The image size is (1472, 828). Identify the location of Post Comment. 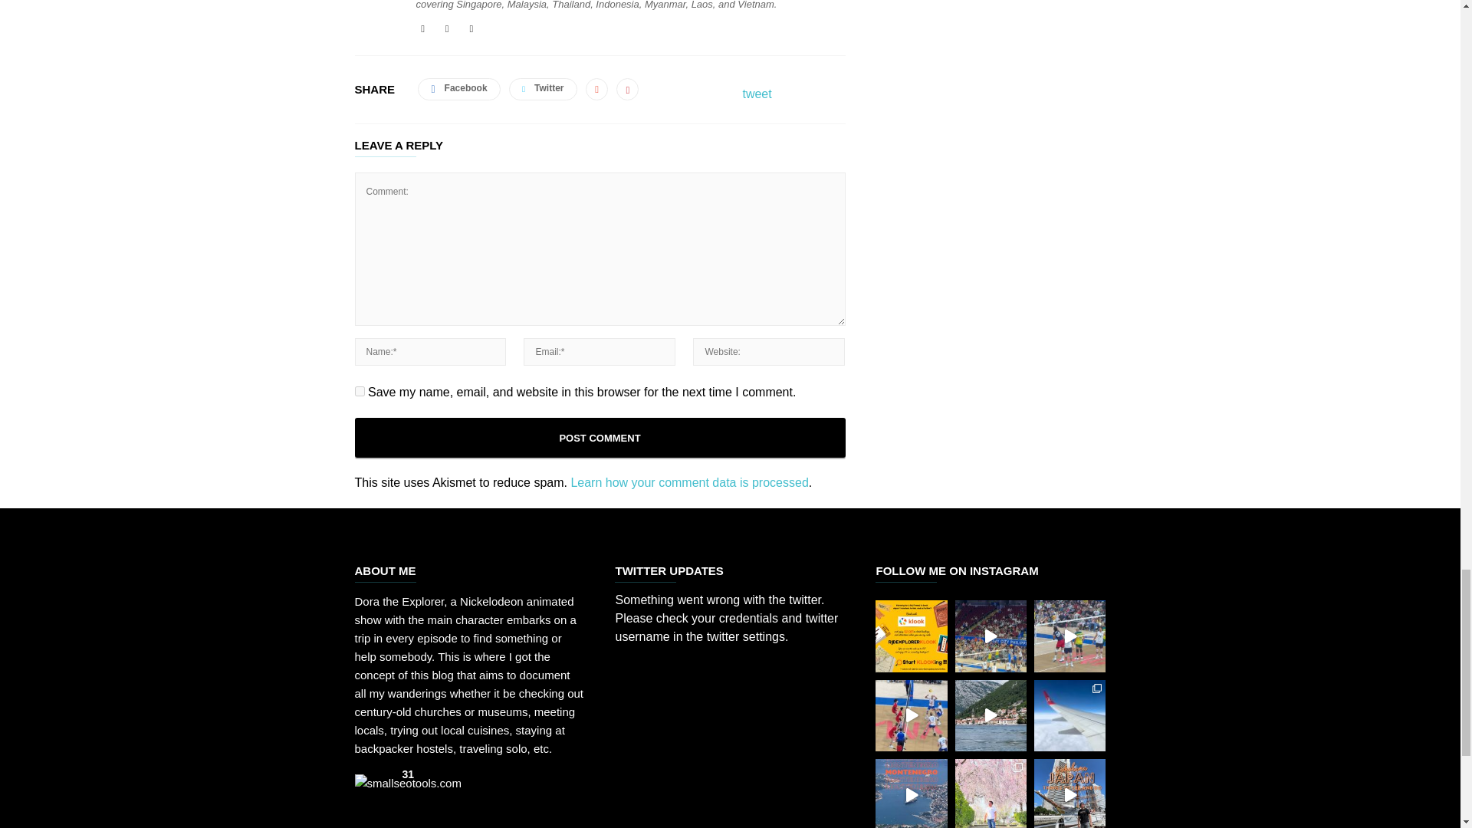
(600, 438).